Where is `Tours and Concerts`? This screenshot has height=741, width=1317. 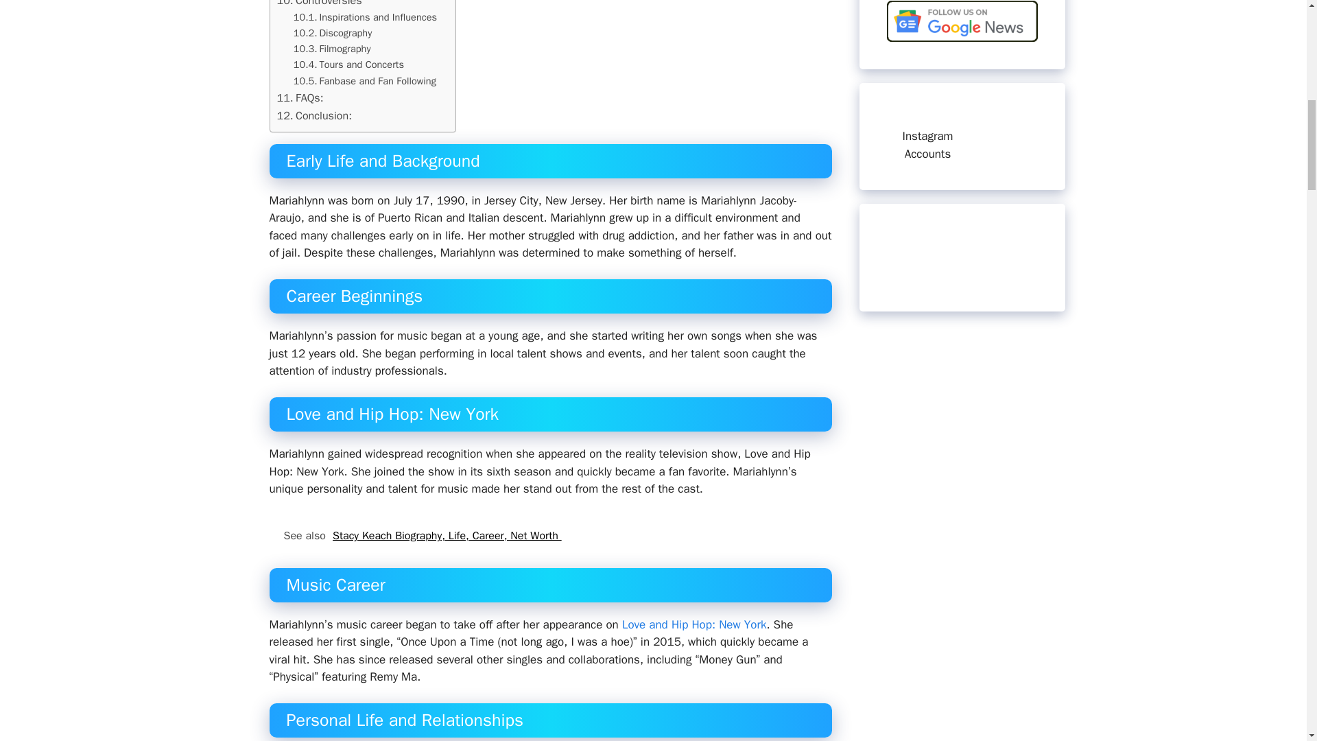
Tours and Concerts is located at coordinates (348, 64).